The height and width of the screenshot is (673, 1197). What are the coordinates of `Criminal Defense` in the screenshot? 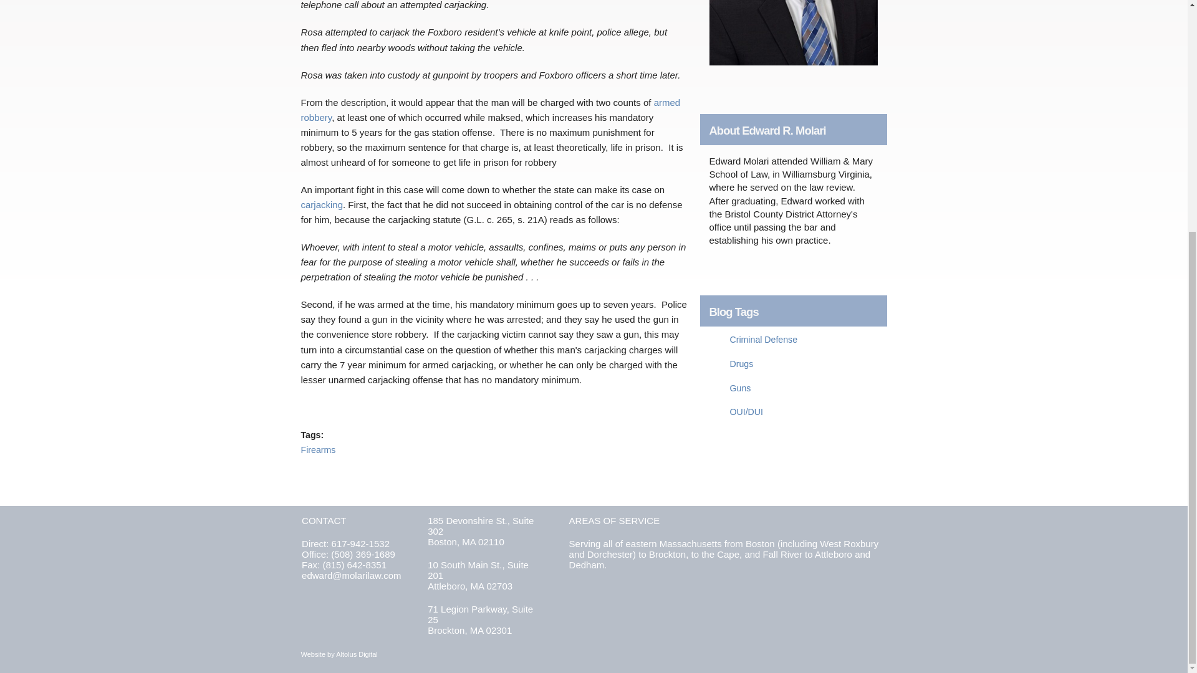 It's located at (763, 339).